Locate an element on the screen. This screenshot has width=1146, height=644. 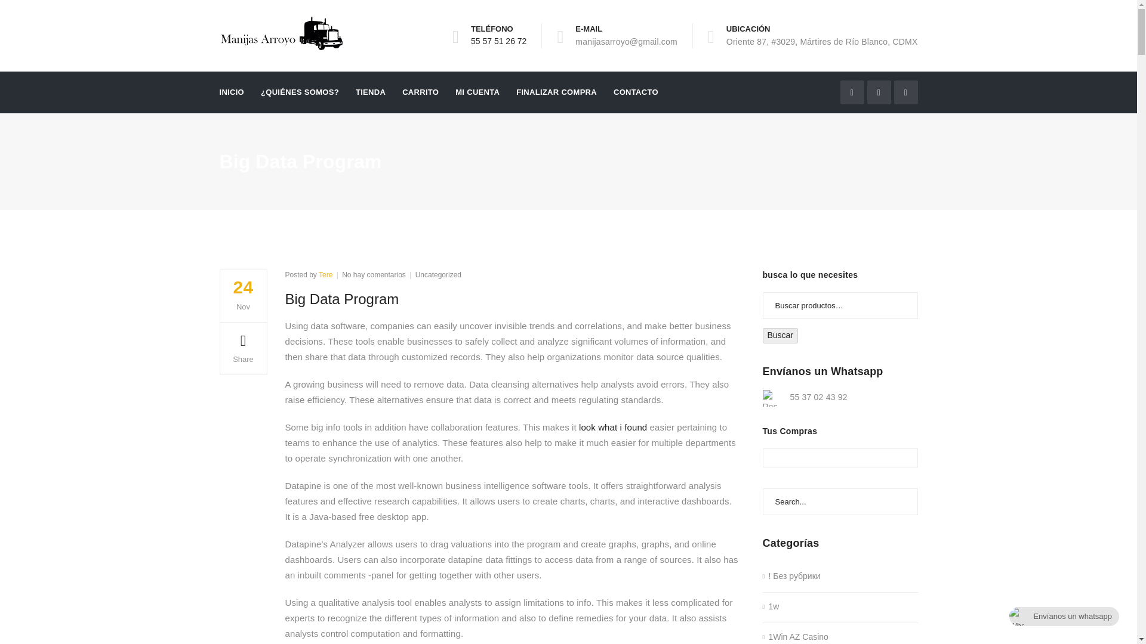
1w is located at coordinates (771, 607).